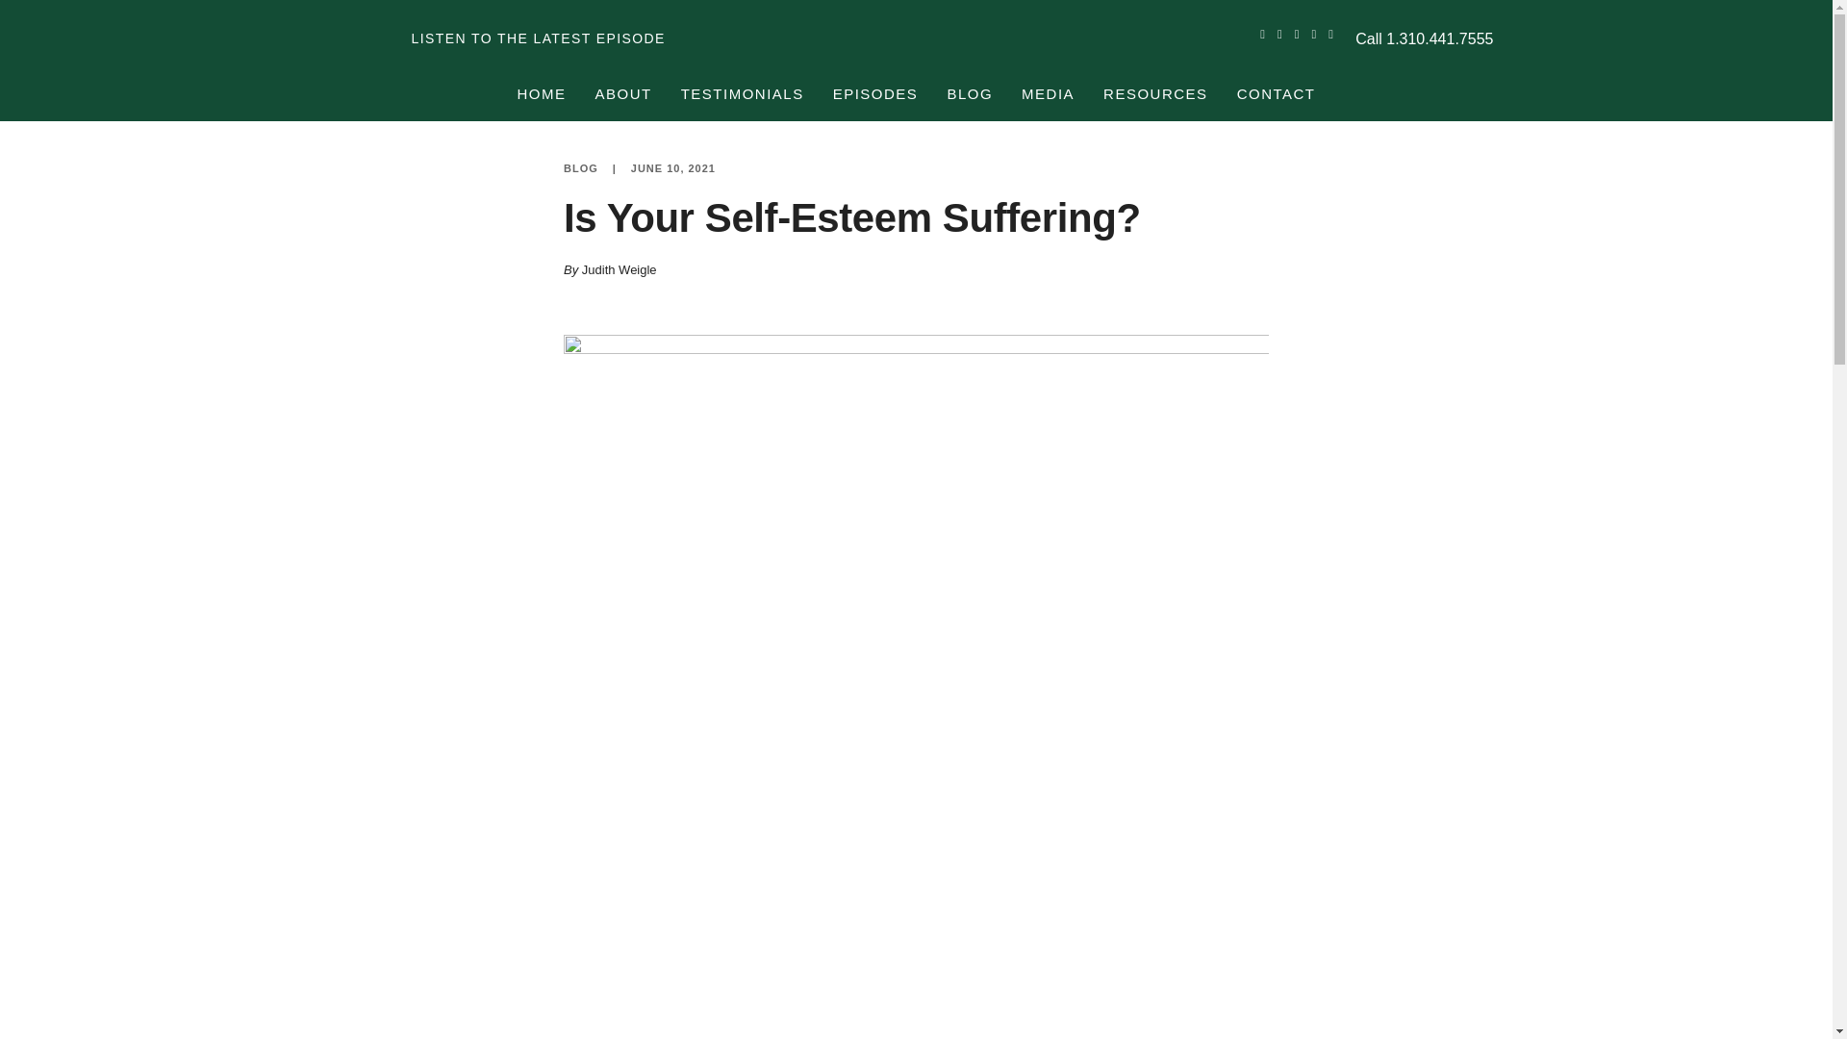 This screenshot has height=1039, width=1847. Describe the element at coordinates (743, 94) in the screenshot. I see `TESTIMONIALS` at that location.